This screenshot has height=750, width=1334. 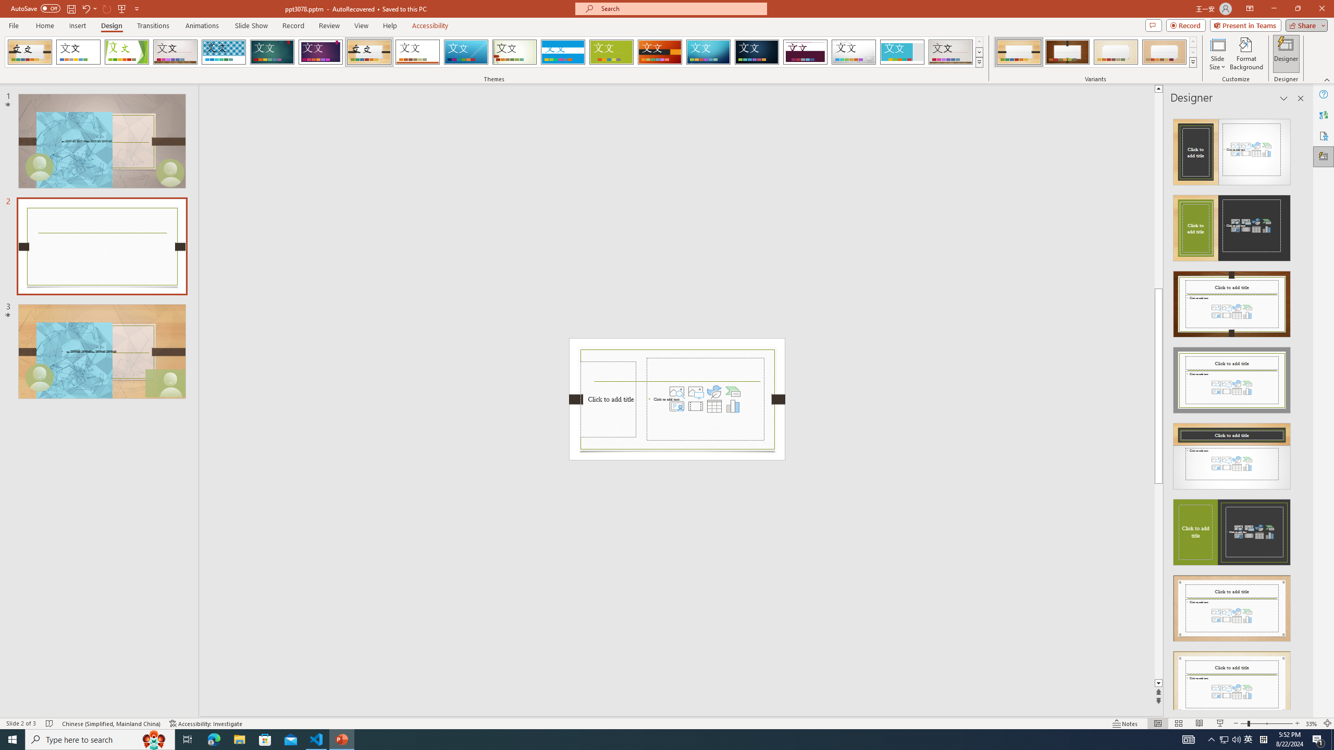 I want to click on Insert Table, so click(x=714, y=406).